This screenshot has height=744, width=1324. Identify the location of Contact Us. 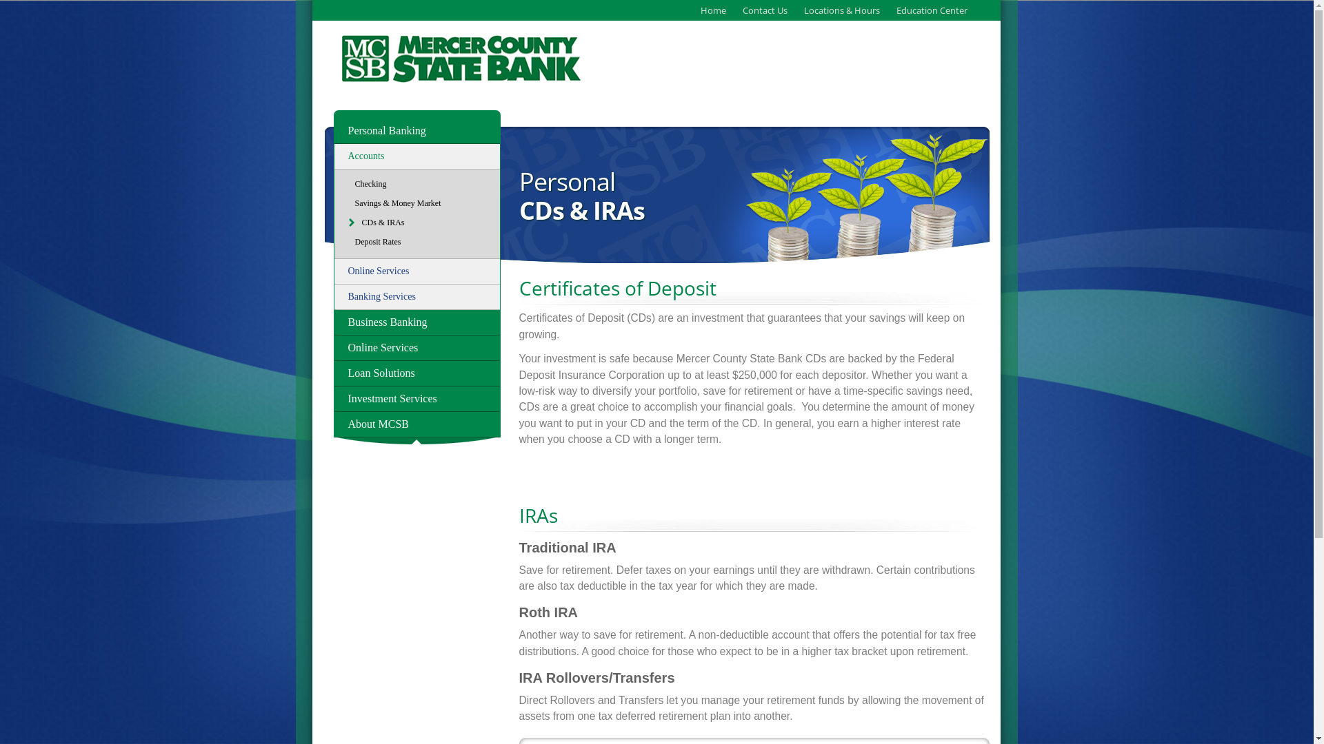
(764, 10).